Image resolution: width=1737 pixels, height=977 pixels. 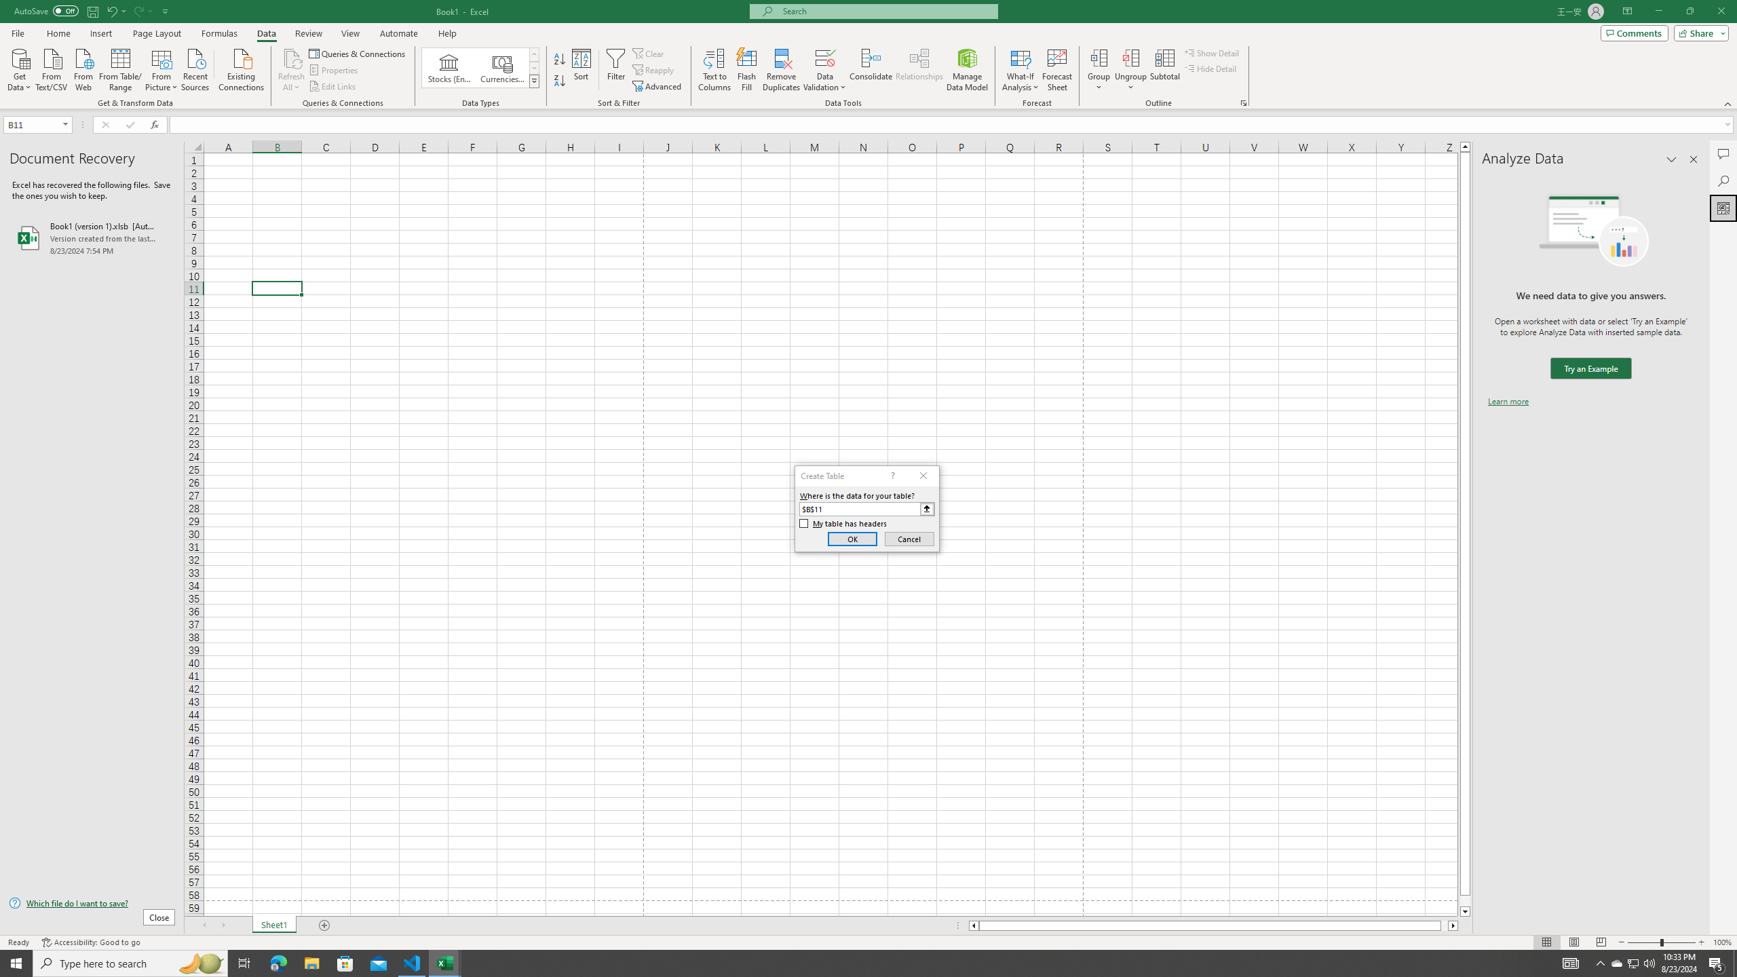 What do you see at coordinates (121, 69) in the screenshot?
I see `From Table/Range` at bounding box center [121, 69].